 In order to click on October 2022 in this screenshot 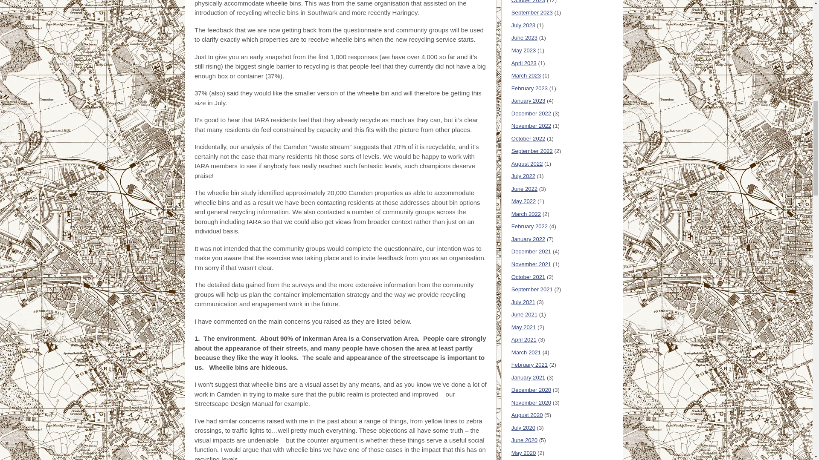, I will do `click(528, 138)`.